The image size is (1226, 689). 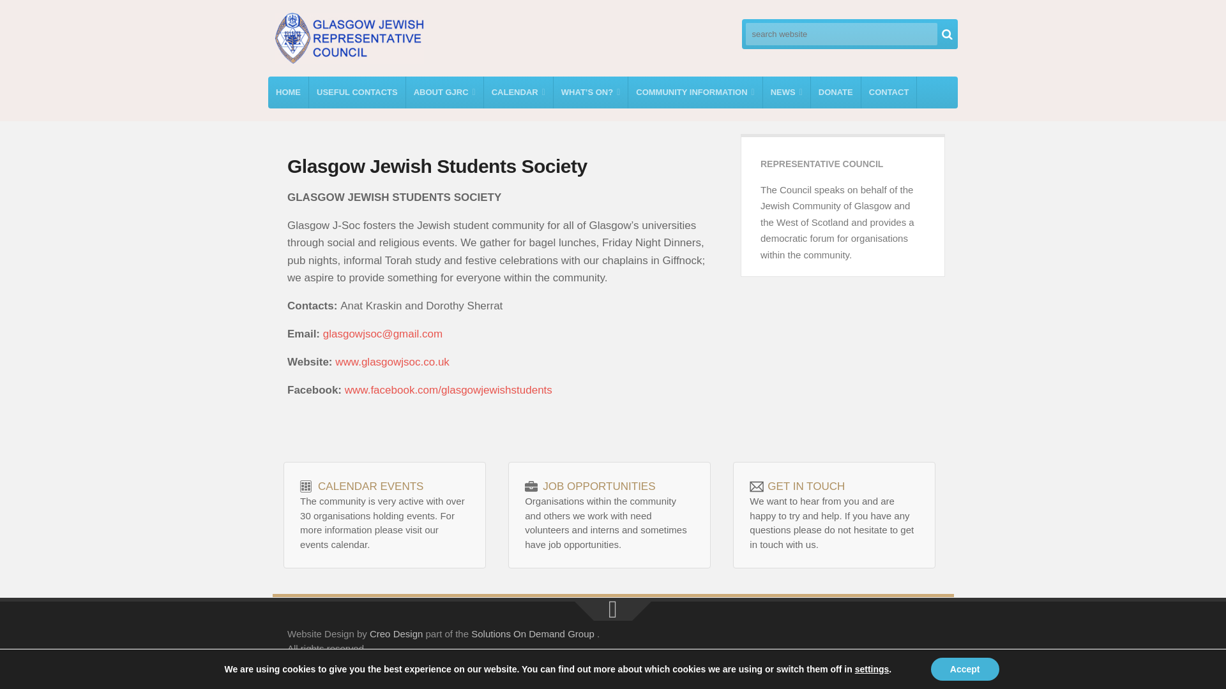 I want to click on www.glasgowjsoc.co.uk, so click(x=392, y=362).